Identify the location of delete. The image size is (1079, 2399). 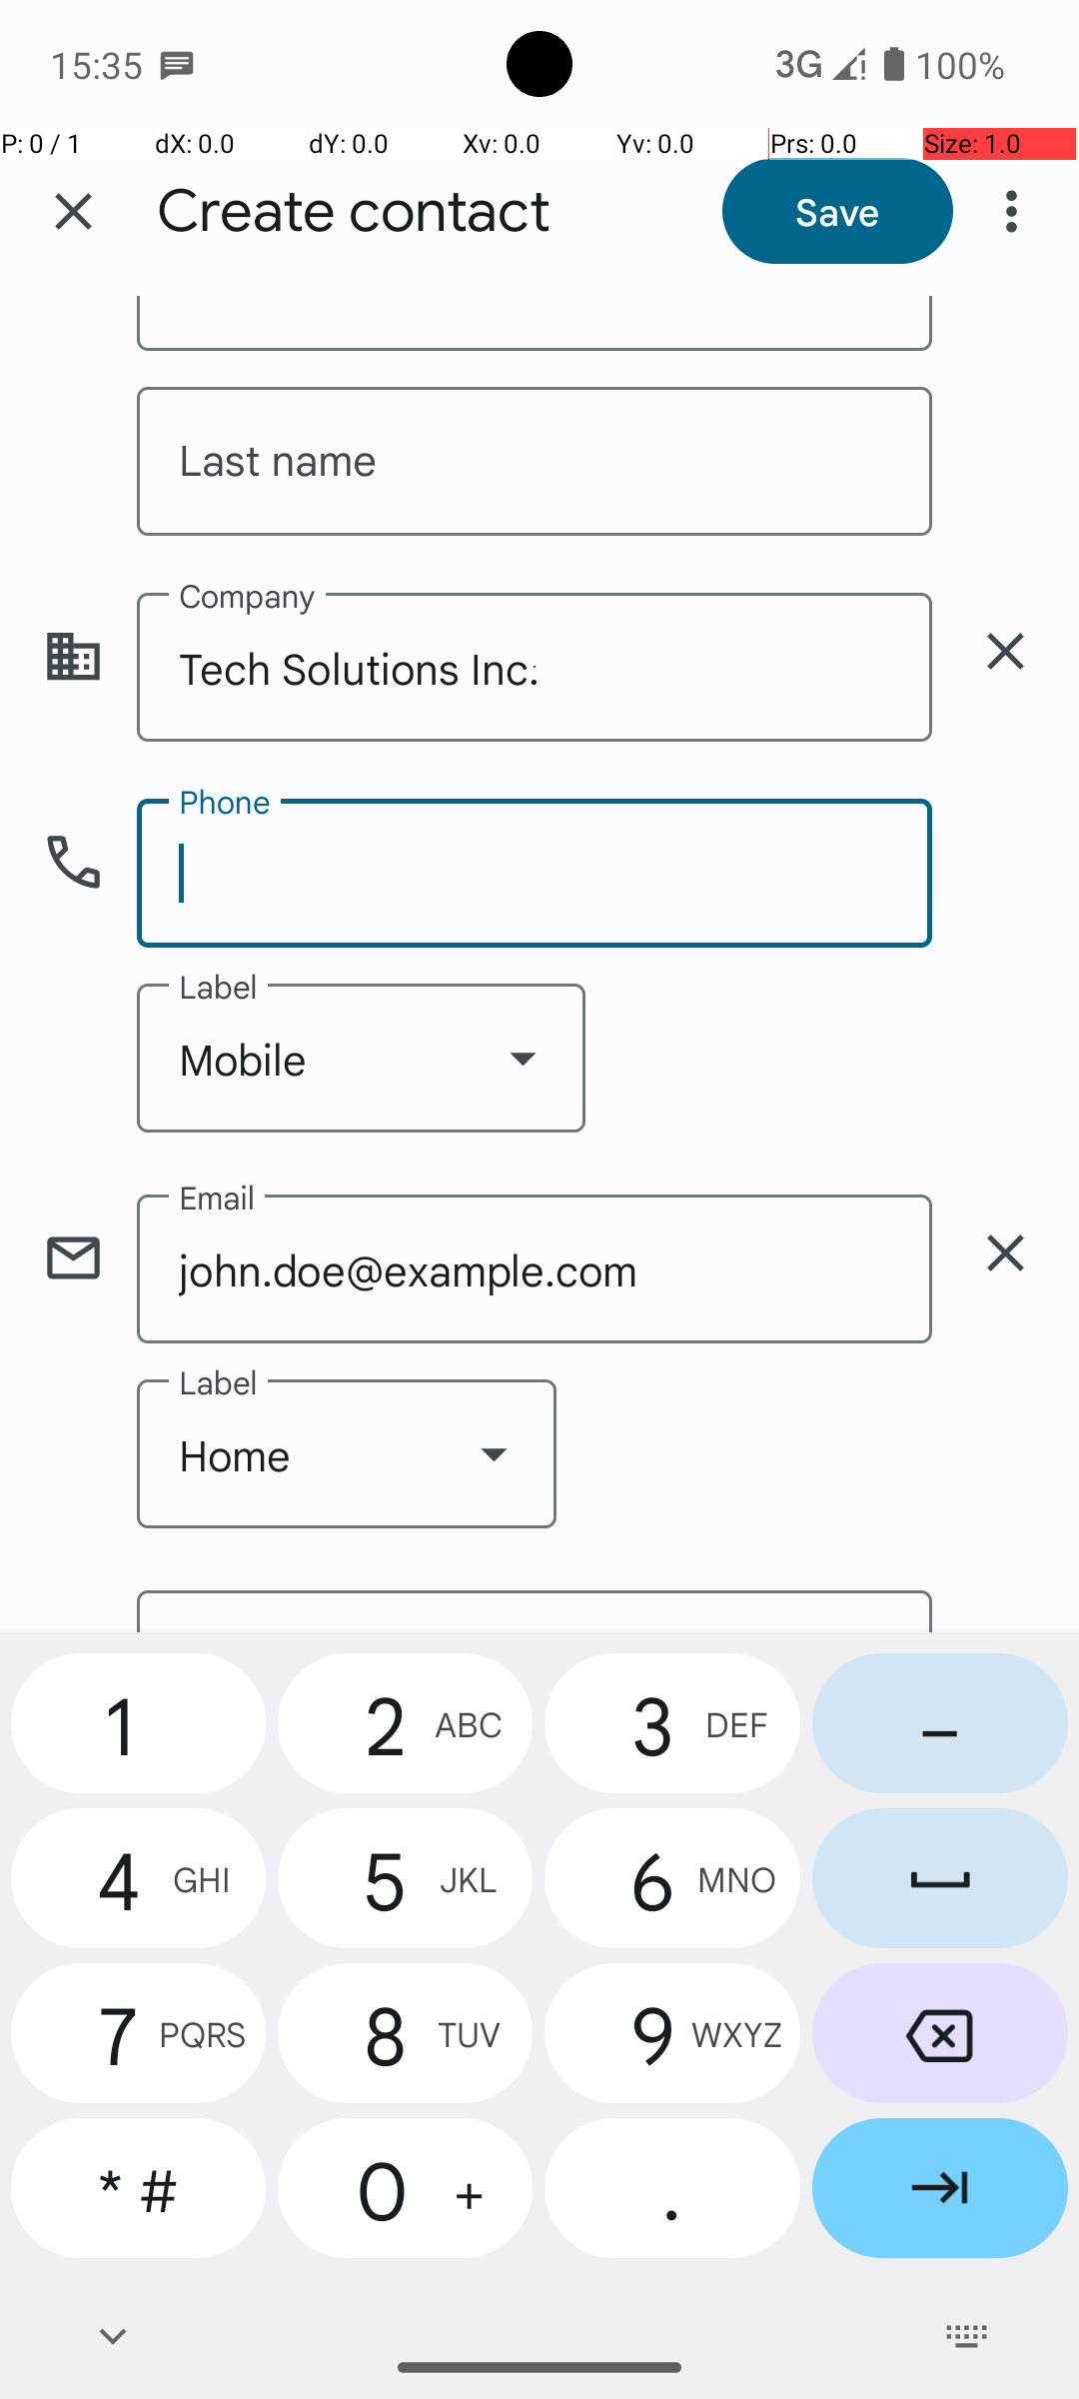
(1005, 652).